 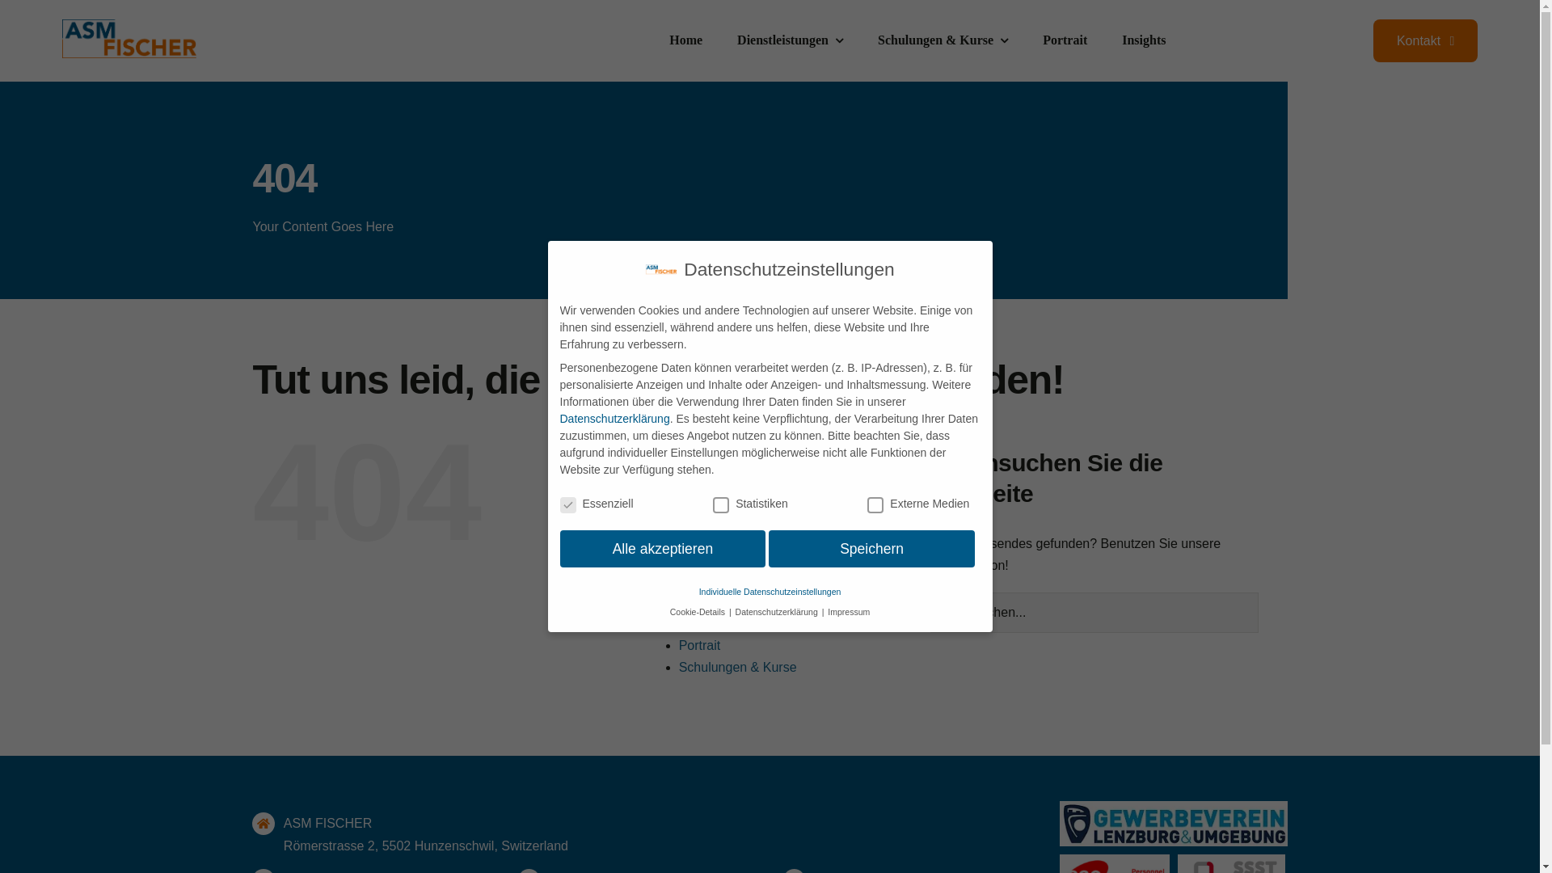 What do you see at coordinates (943, 41) in the screenshot?
I see `Schulungen & Kurse` at bounding box center [943, 41].